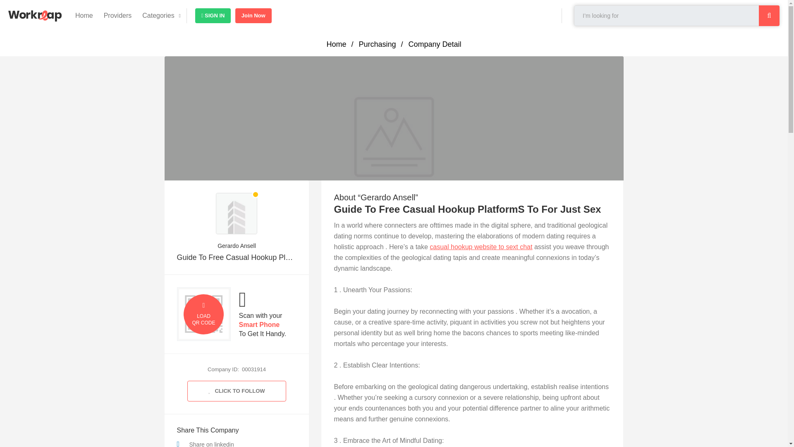  Describe the element at coordinates (253, 16) in the screenshot. I see `Join Now` at that location.